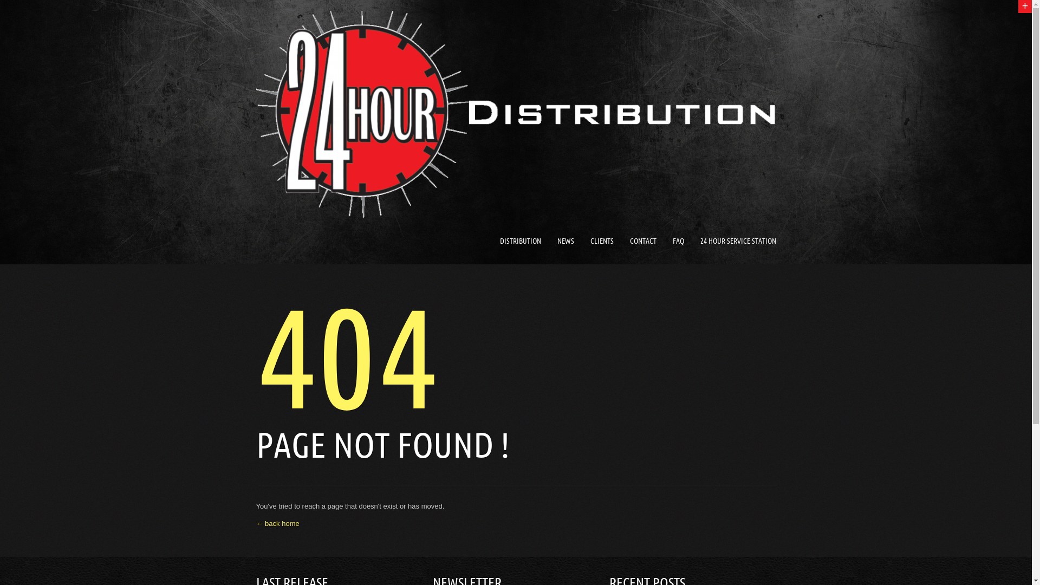 This screenshot has width=1040, height=585. What do you see at coordinates (678, 242) in the screenshot?
I see `FAQ` at bounding box center [678, 242].